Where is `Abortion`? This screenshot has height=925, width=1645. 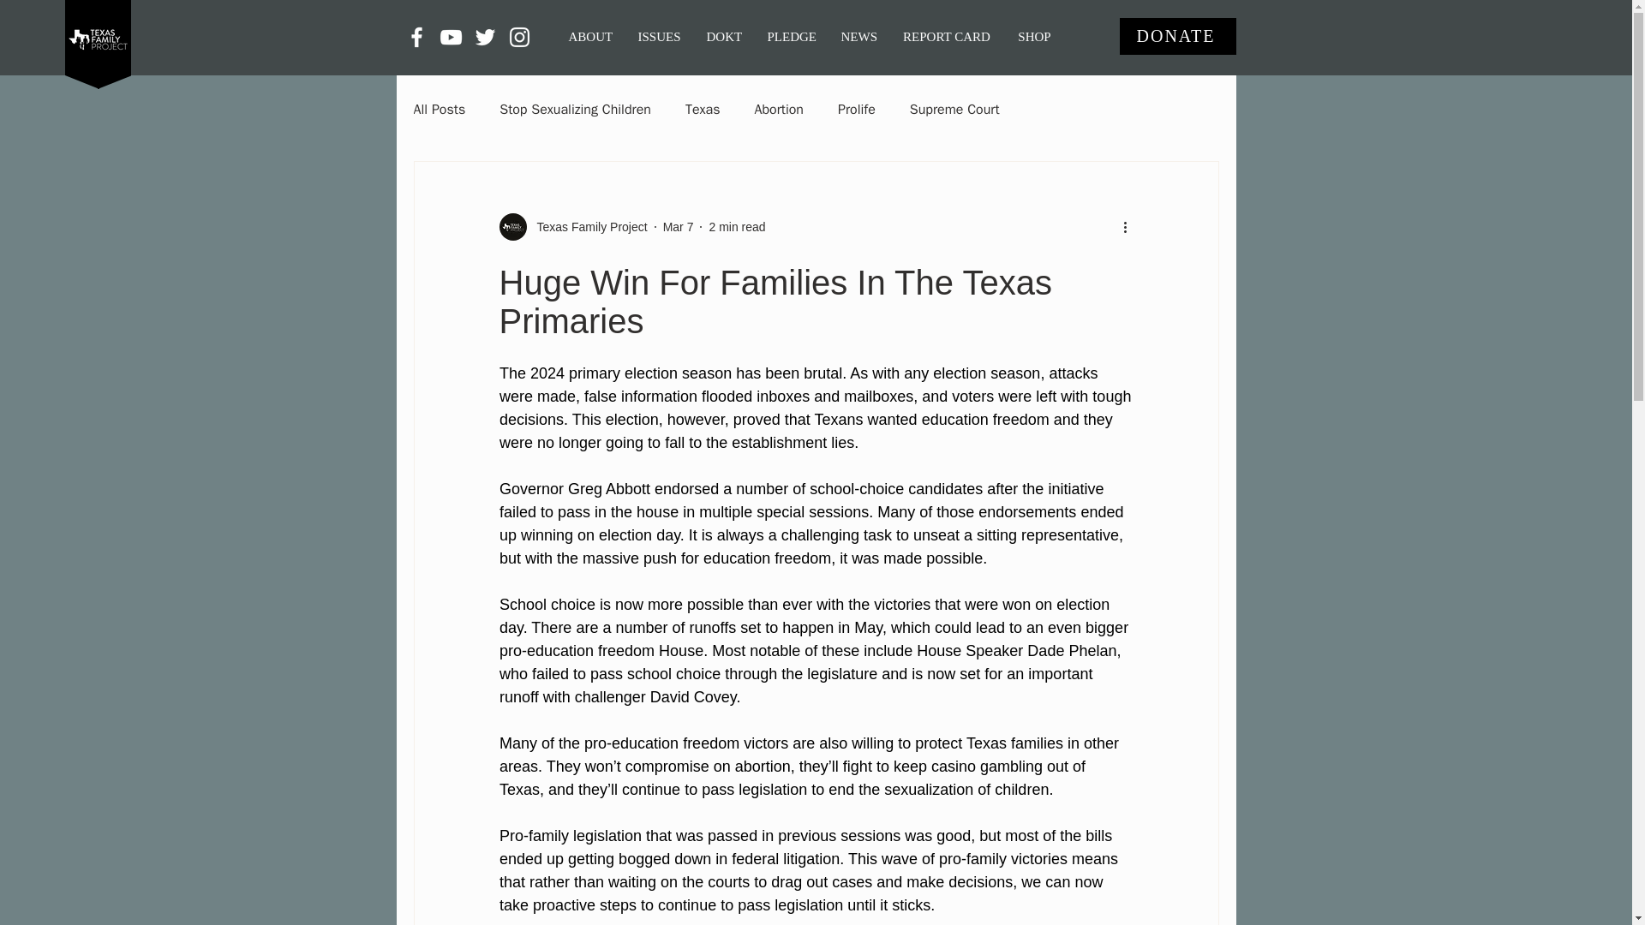
Abortion is located at coordinates (778, 110).